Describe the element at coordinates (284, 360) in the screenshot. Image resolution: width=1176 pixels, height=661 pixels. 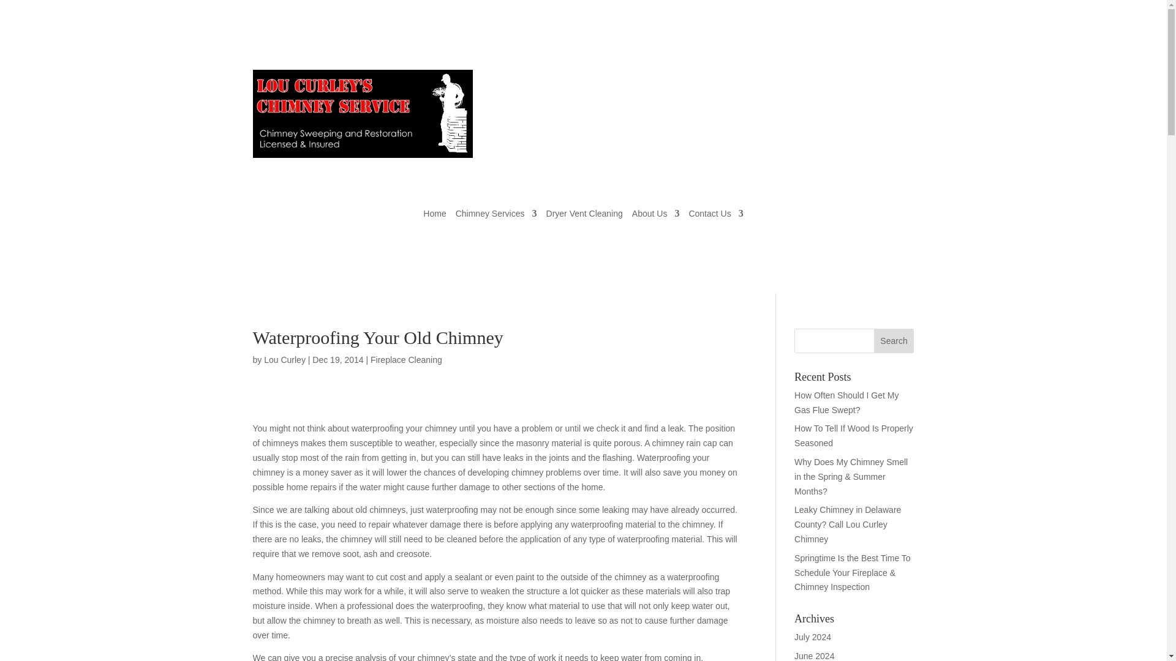
I see `Lou Curley` at that location.